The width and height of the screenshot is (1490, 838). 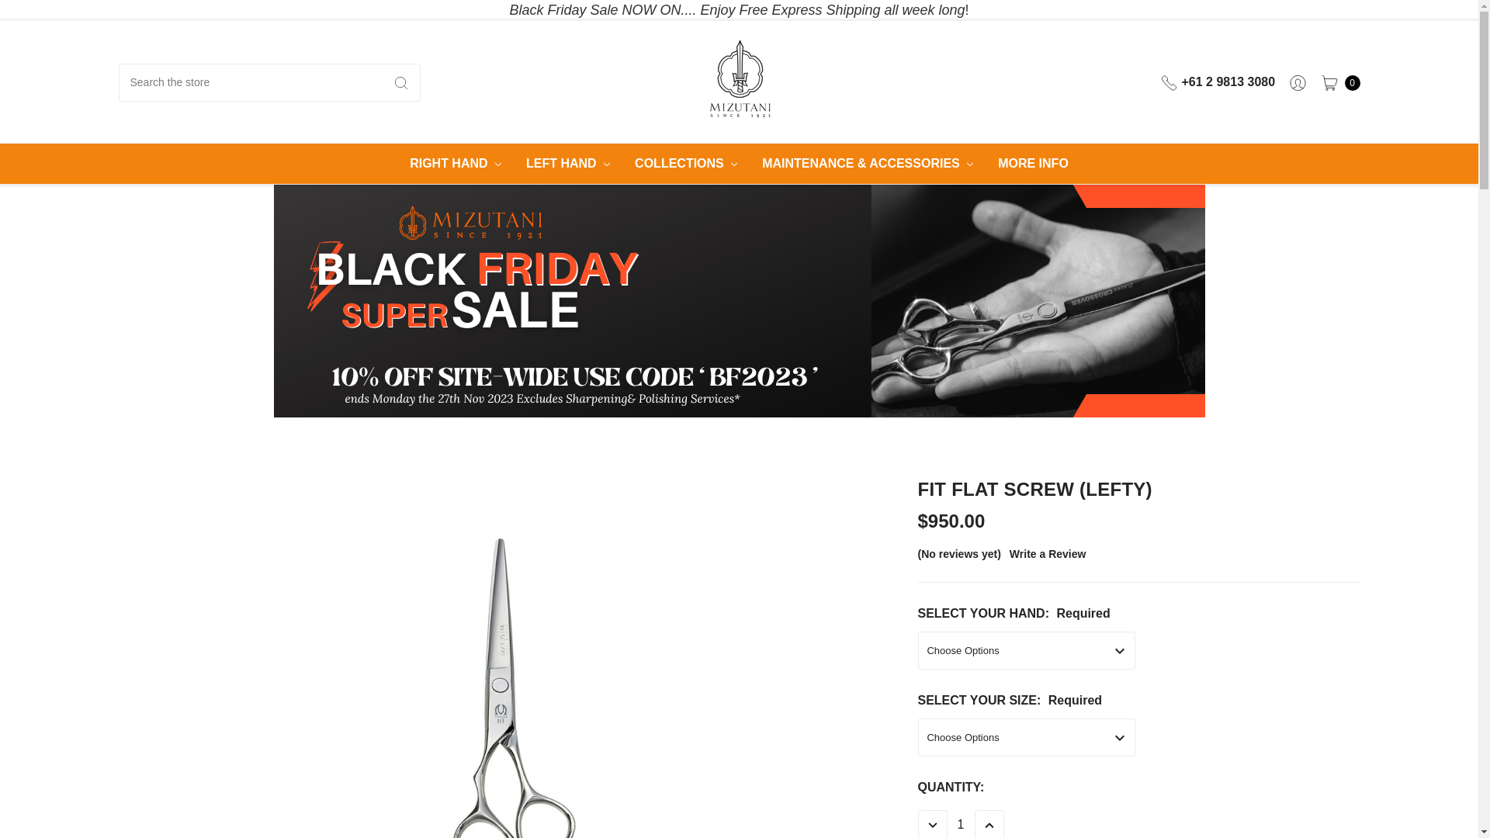 What do you see at coordinates (1034, 164) in the screenshot?
I see `MORE INFO` at bounding box center [1034, 164].